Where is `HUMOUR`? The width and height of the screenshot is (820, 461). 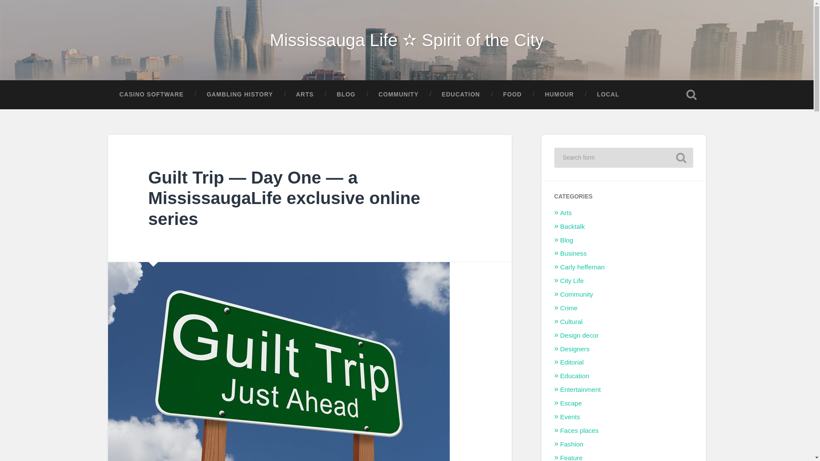 HUMOUR is located at coordinates (559, 94).